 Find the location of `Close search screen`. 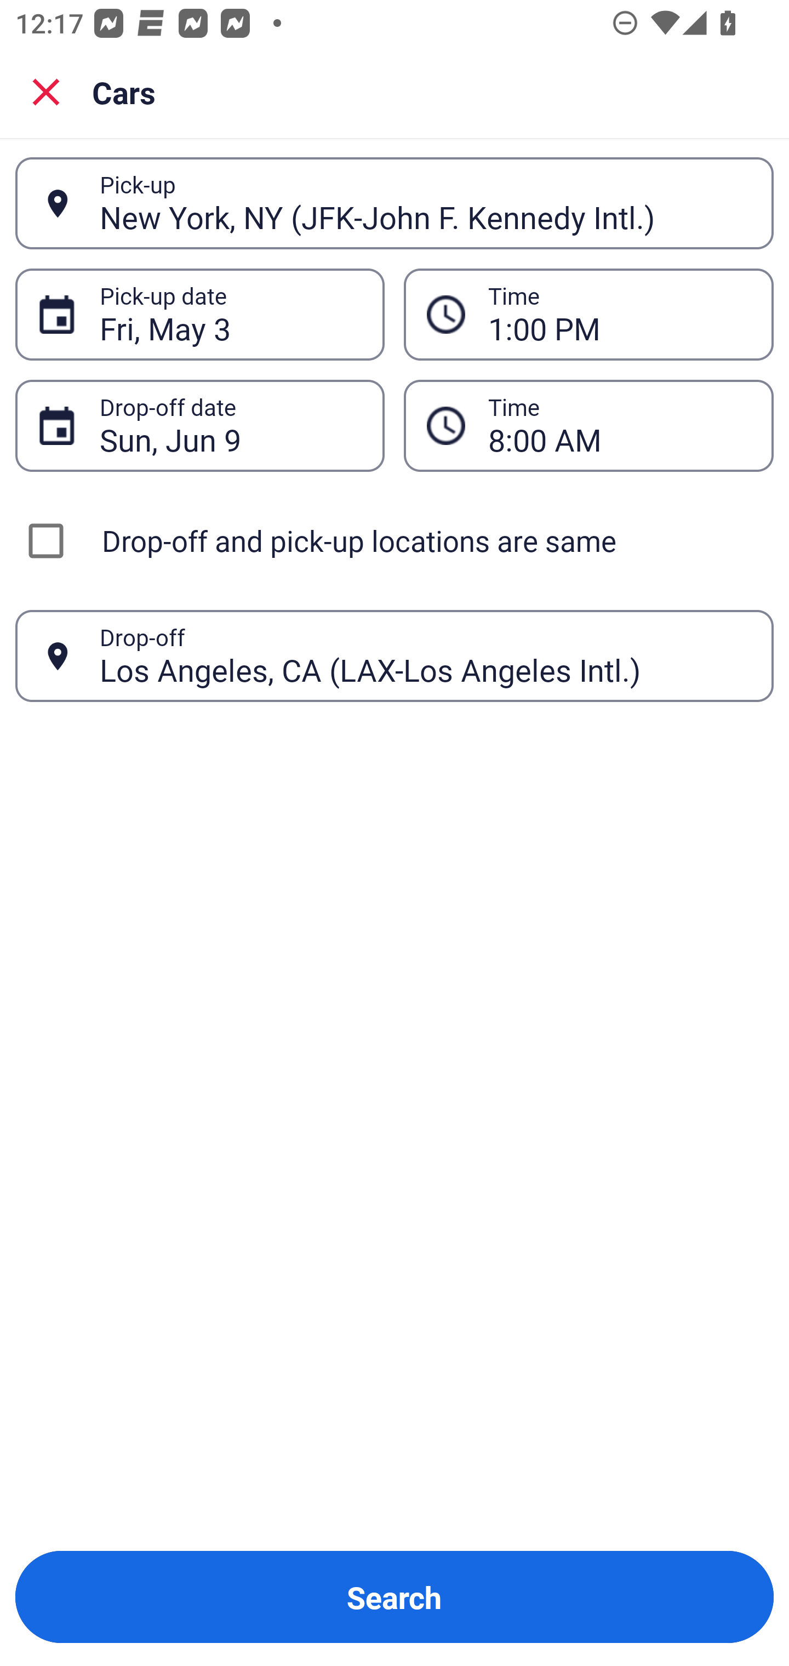

Close search screen is located at coordinates (46, 91).